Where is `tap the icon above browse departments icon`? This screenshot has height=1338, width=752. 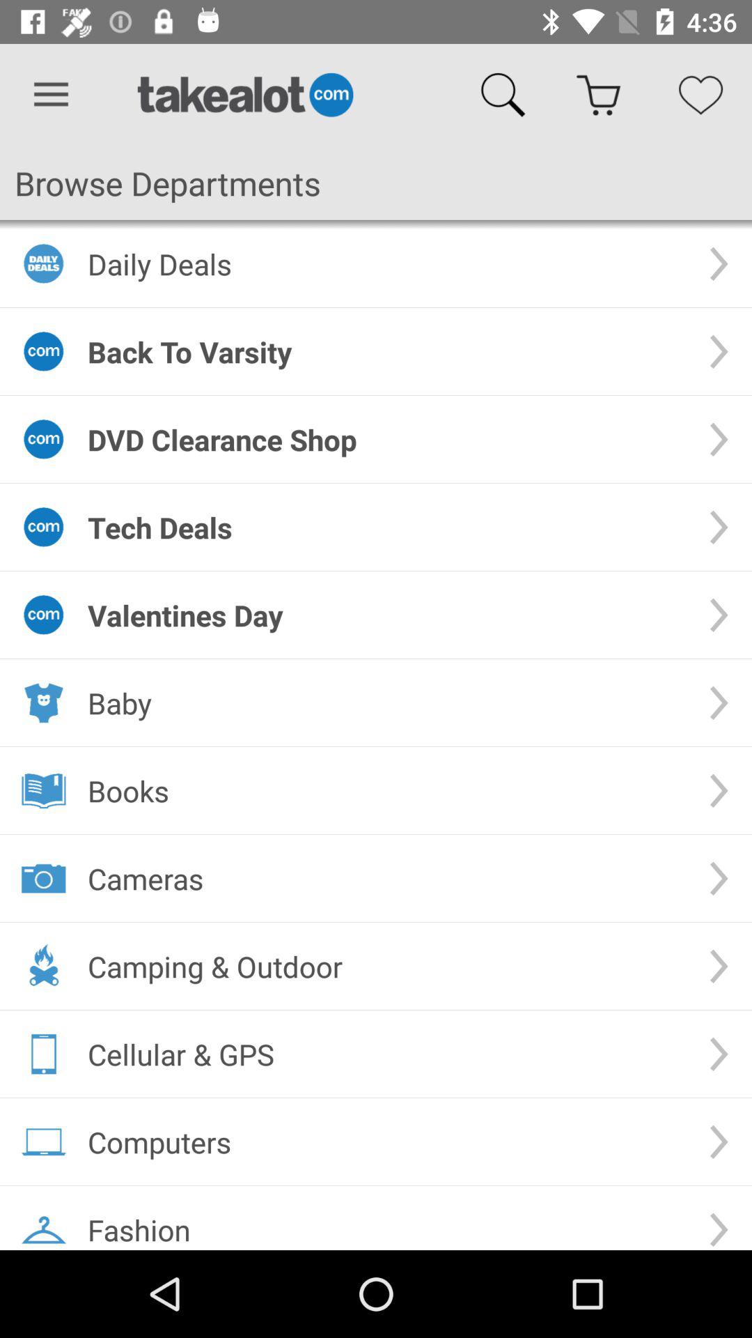 tap the icon above browse departments icon is located at coordinates (51, 95).